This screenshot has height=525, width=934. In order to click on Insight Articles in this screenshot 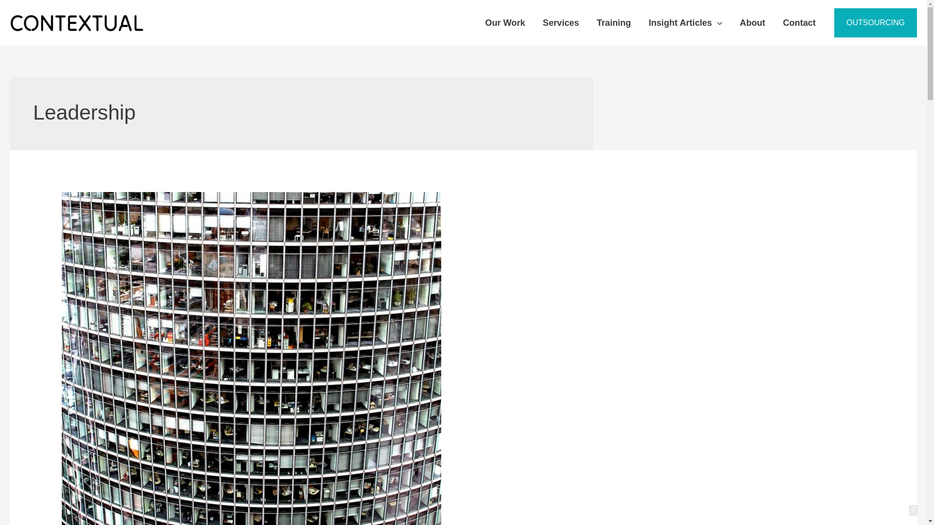, I will do `click(685, 22)`.